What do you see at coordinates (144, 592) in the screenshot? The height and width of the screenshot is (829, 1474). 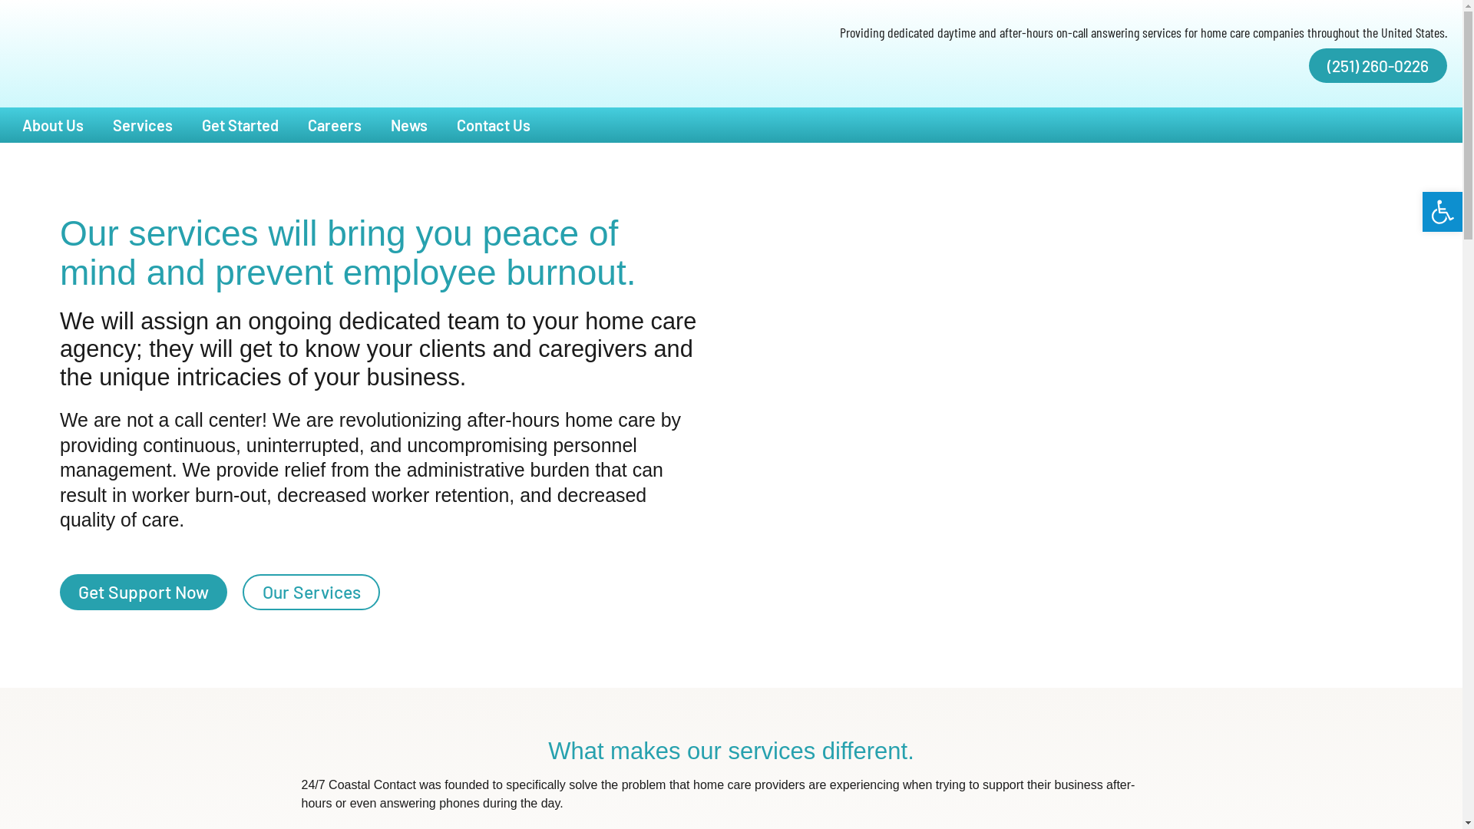 I see `Get Support Now` at bounding box center [144, 592].